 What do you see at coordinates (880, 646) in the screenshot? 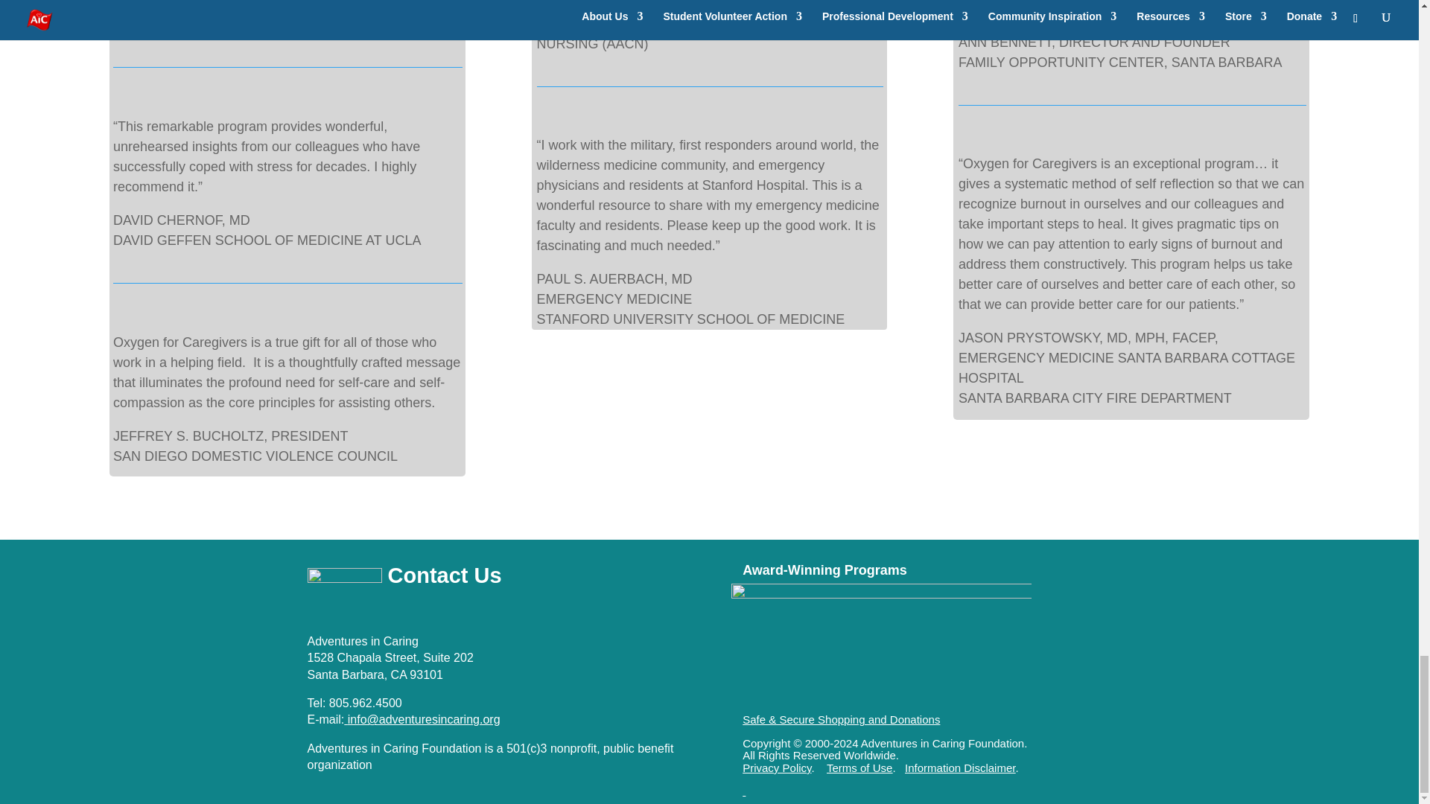
I see `rotary-club-600x250-1` at bounding box center [880, 646].